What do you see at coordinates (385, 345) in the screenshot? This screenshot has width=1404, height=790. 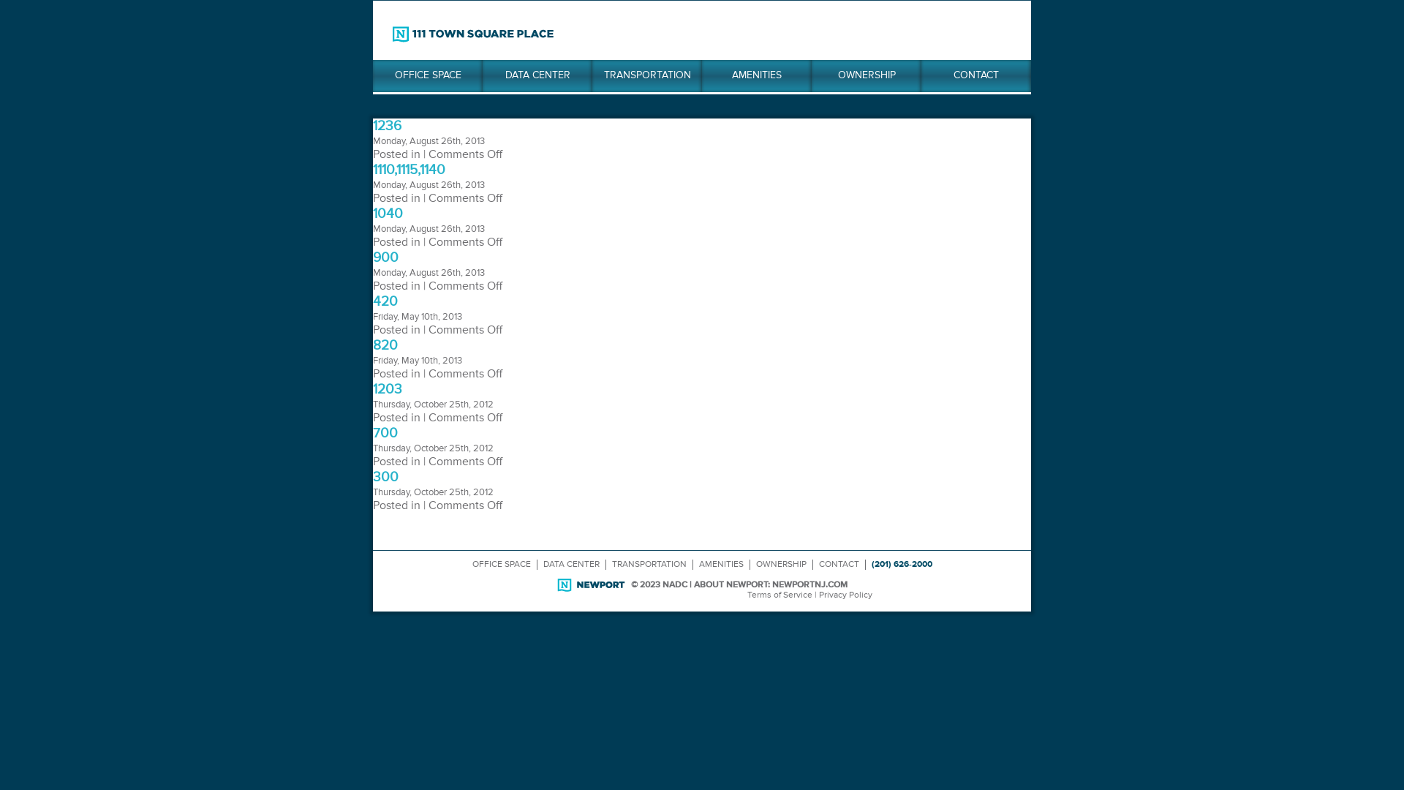 I see `820` at bounding box center [385, 345].